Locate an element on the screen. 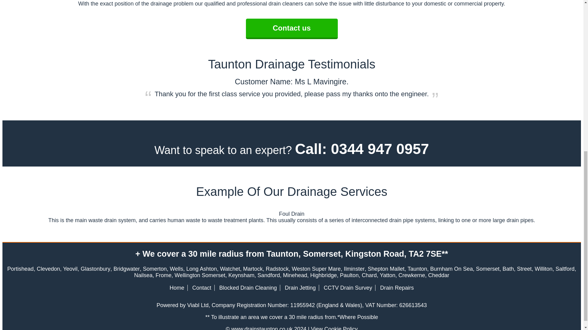 This screenshot has width=588, height=330. Drain Jetting is located at coordinates (300, 288).